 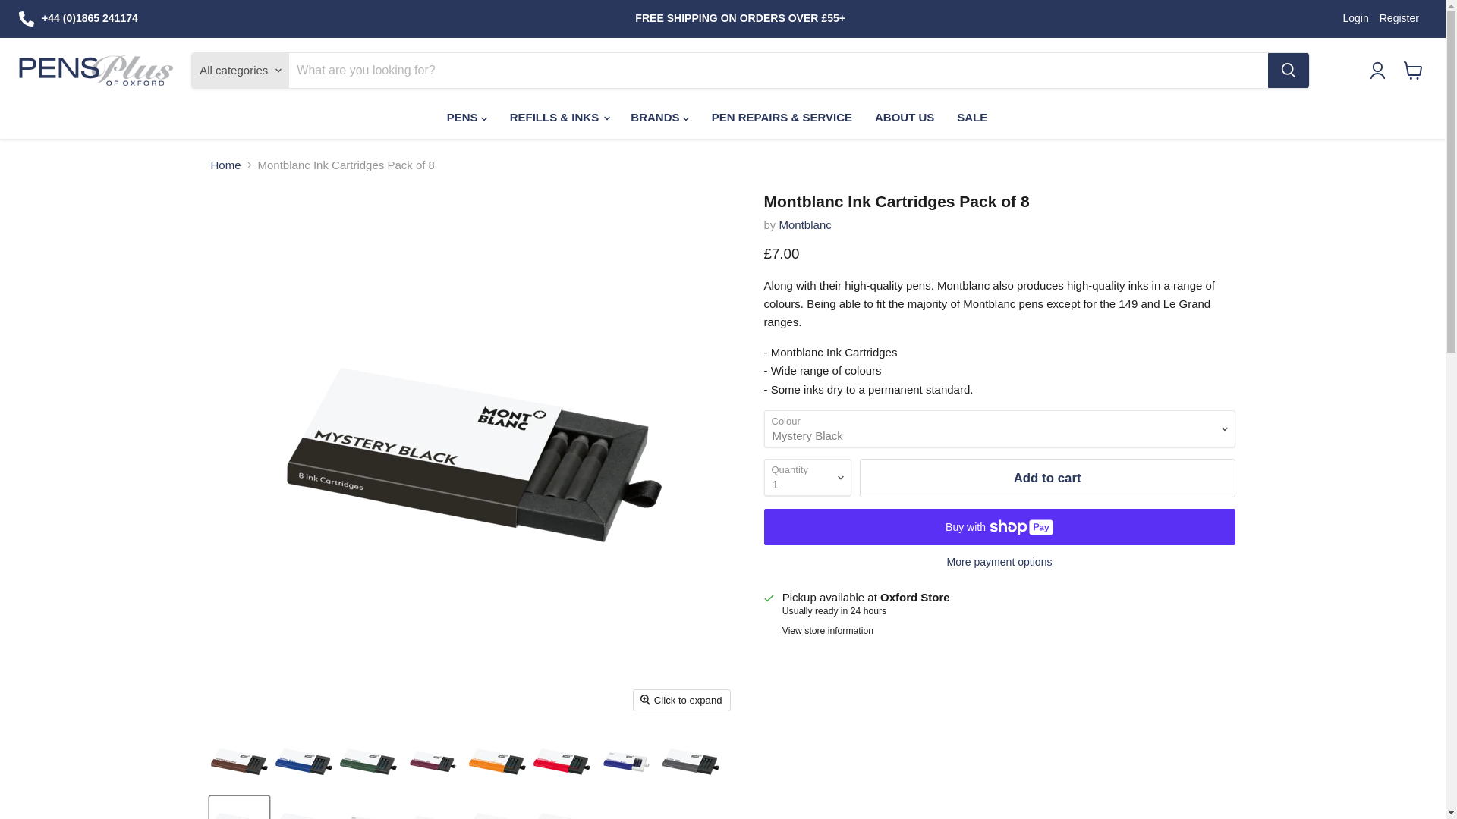 What do you see at coordinates (1355, 18) in the screenshot?
I see `Login` at bounding box center [1355, 18].